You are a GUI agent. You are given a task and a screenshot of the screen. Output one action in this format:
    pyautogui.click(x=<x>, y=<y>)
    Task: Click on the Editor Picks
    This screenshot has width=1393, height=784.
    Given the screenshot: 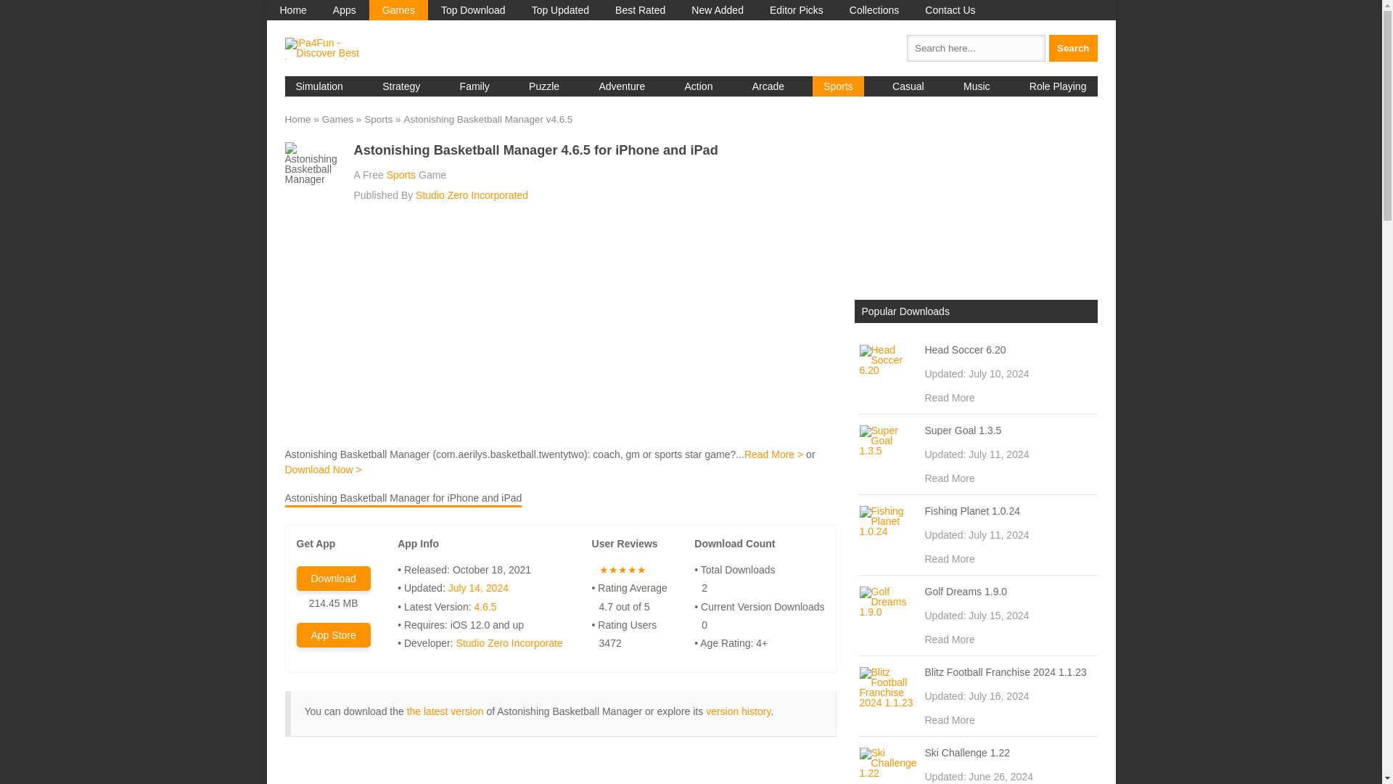 What is the action you would take?
    pyautogui.click(x=797, y=10)
    